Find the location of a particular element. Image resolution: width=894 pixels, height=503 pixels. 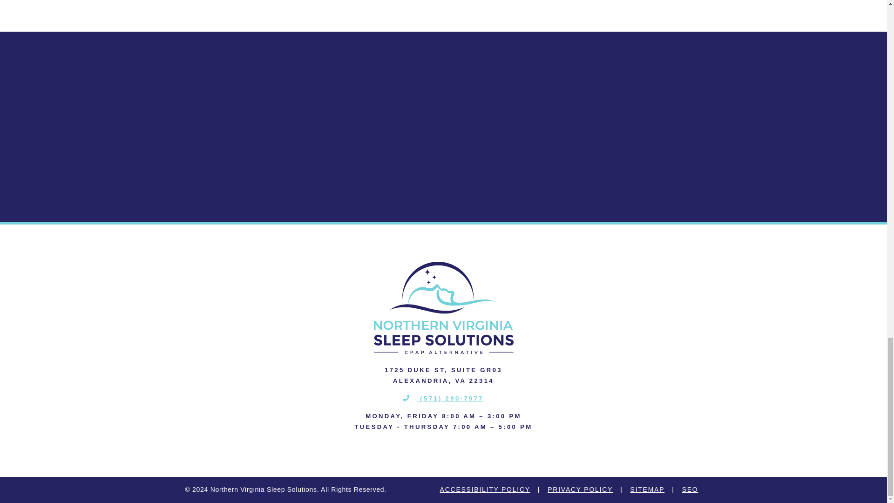

SITEMAP is located at coordinates (647, 490).